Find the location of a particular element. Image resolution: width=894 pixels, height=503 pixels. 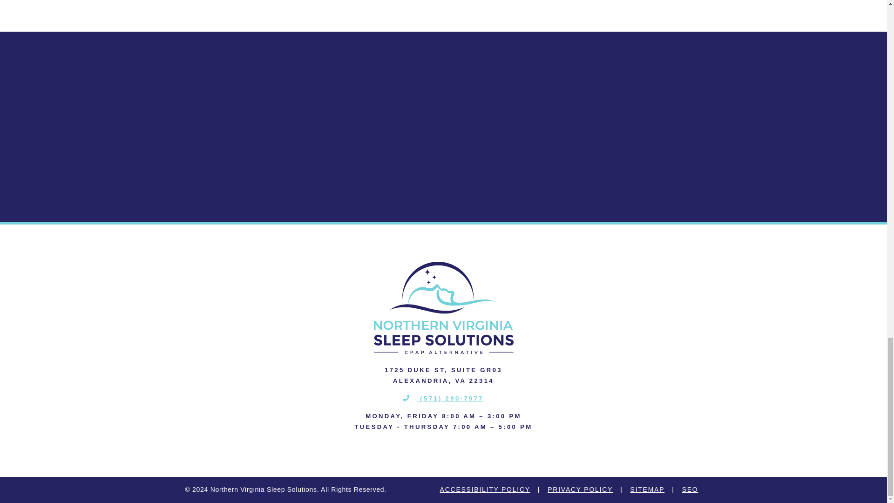

SITEMAP is located at coordinates (647, 490).